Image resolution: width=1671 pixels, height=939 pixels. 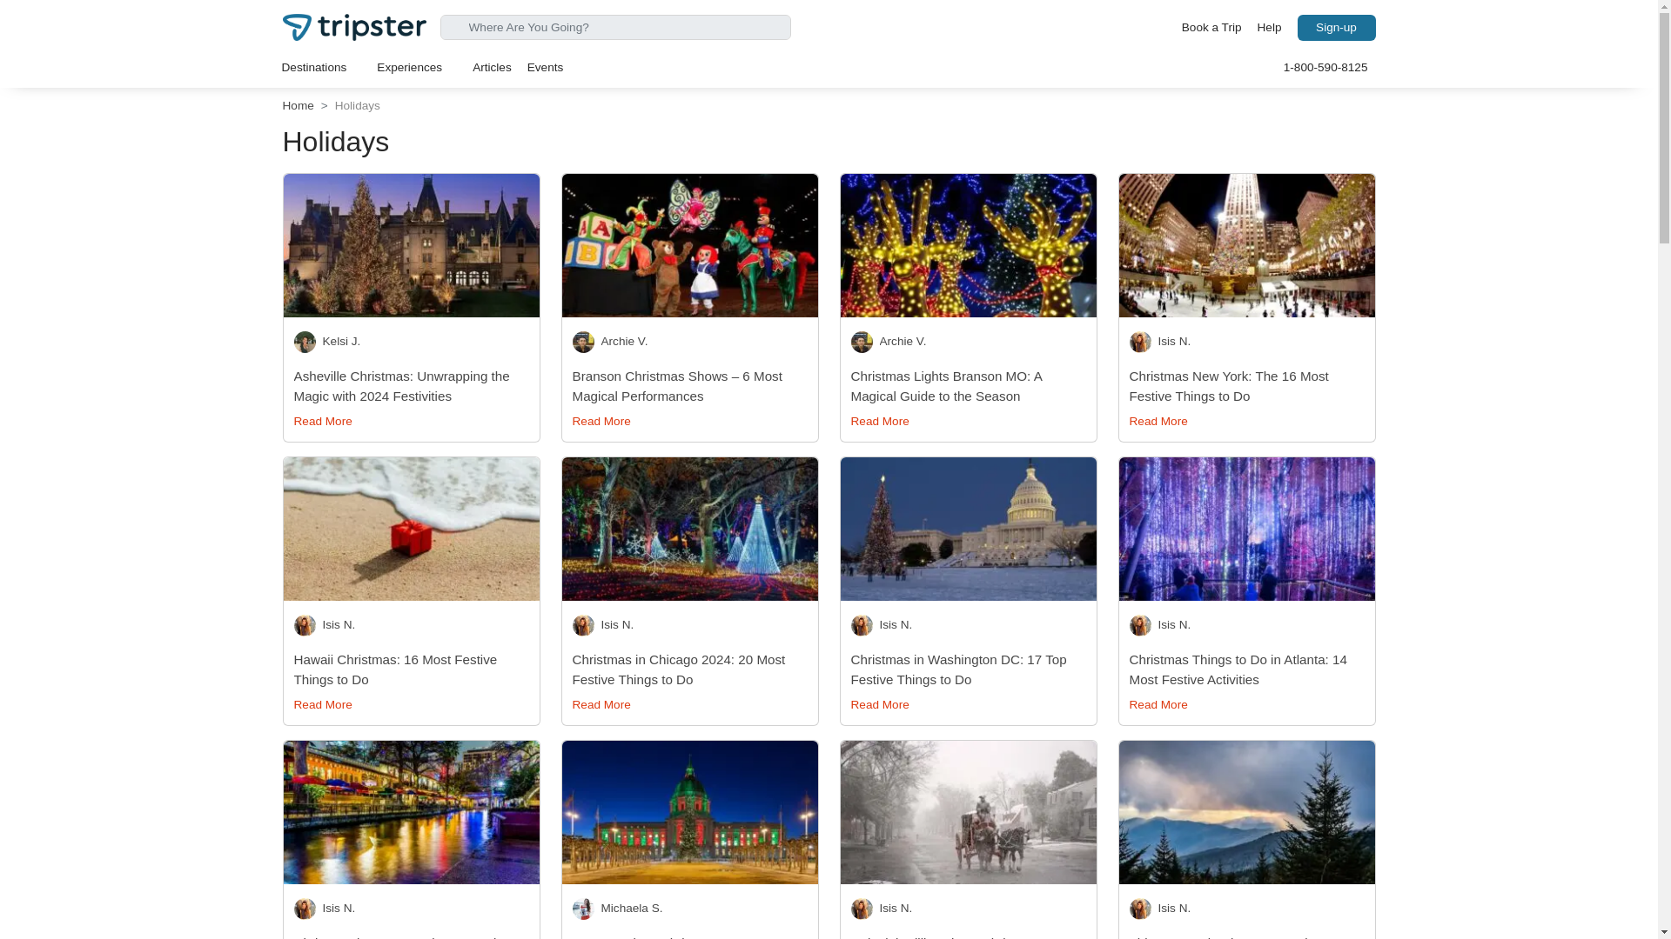 I want to click on Home, so click(x=298, y=105).